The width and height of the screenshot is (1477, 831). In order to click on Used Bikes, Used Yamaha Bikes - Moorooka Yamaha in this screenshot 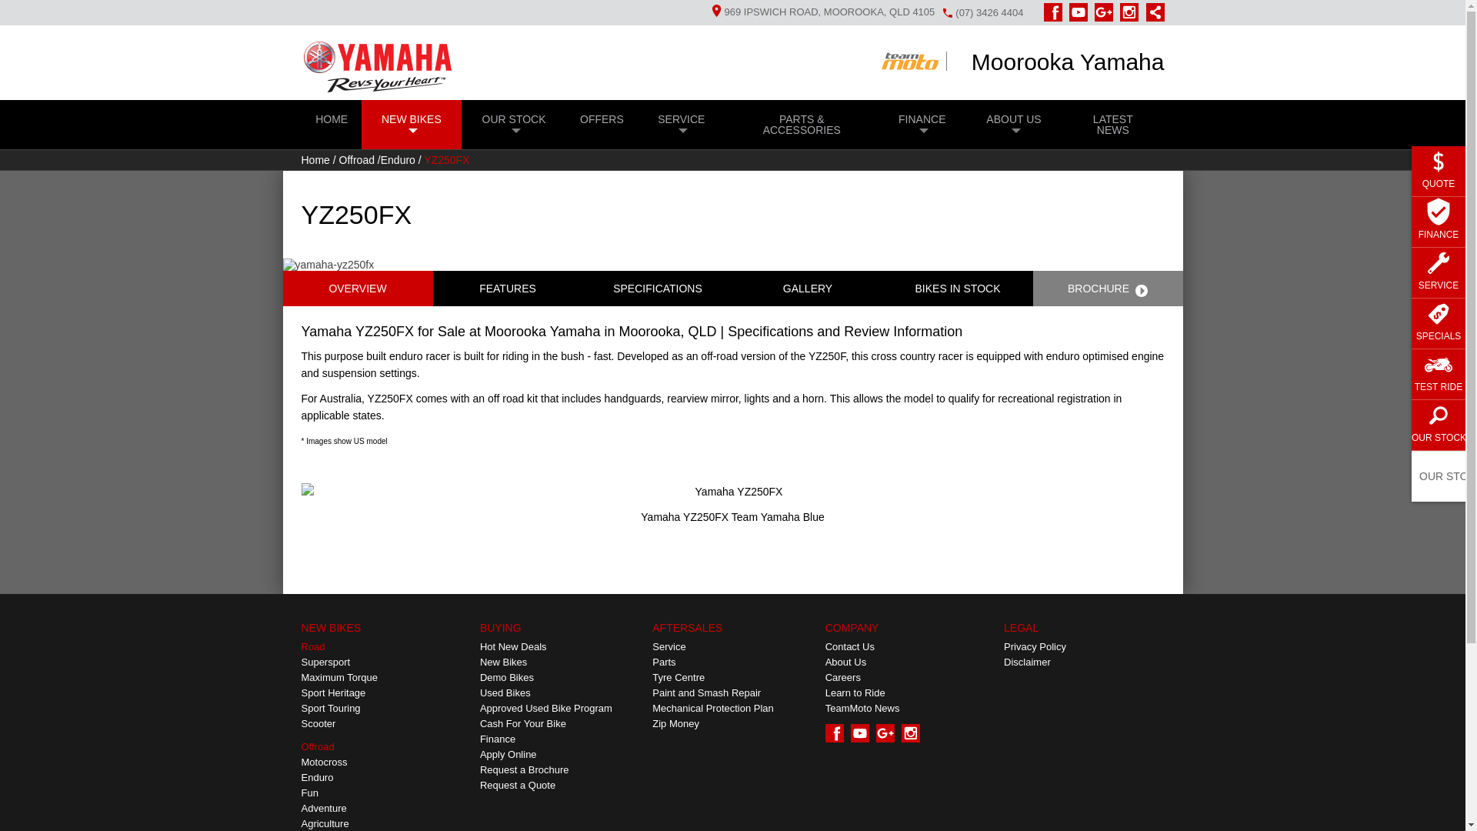, I will do `click(560, 693)`.